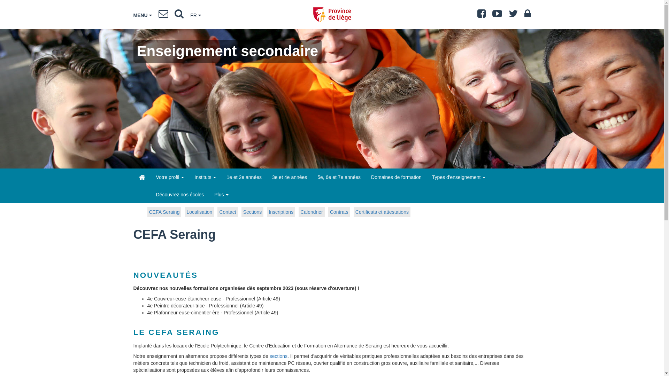 Image resolution: width=669 pixels, height=376 pixels. Describe the element at coordinates (222, 195) in the screenshot. I see `Plus` at that location.